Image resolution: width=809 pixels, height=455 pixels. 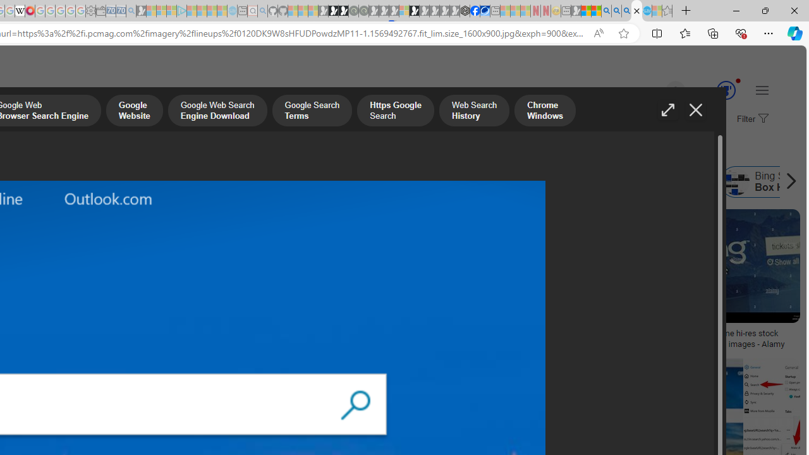 I want to click on Google Website, so click(x=134, y=112).